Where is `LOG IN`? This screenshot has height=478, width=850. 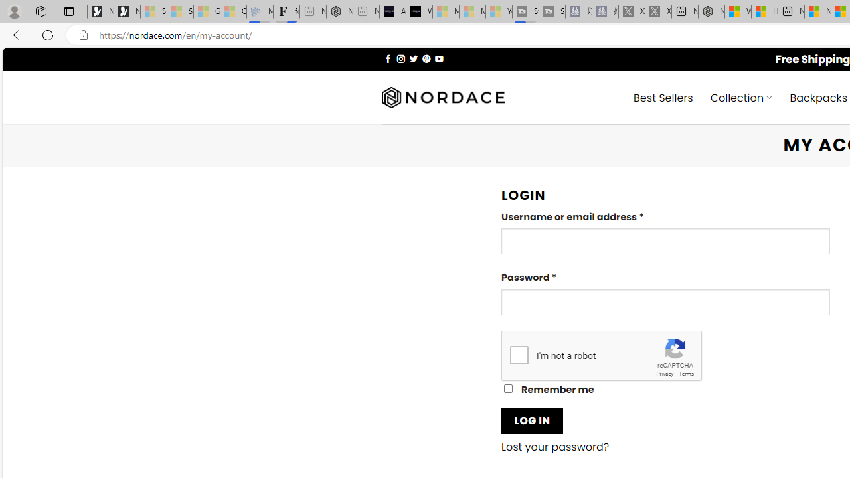
LOG IN is located at coordinates (532, 420).